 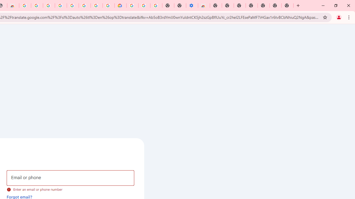 I want to click on New Tab, so click(x=287, y=6).